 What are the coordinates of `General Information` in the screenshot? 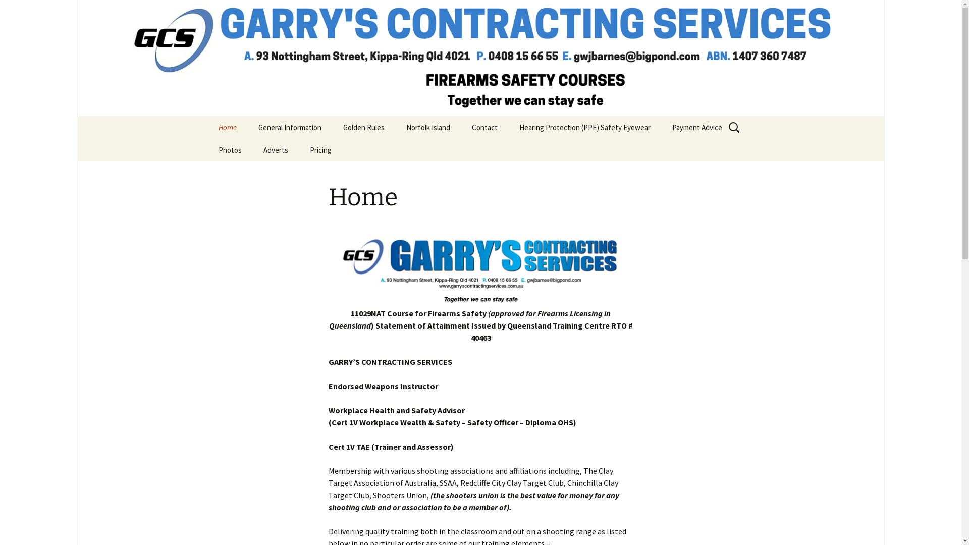 It's located at (290, 127).